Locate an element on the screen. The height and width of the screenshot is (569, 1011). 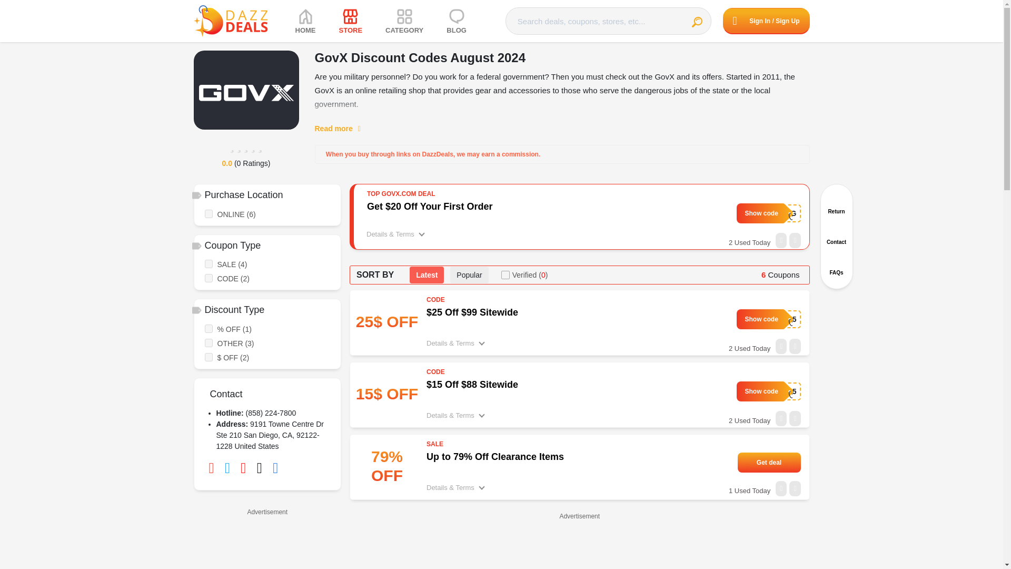
RG25 is located at coordinates (769, 319).